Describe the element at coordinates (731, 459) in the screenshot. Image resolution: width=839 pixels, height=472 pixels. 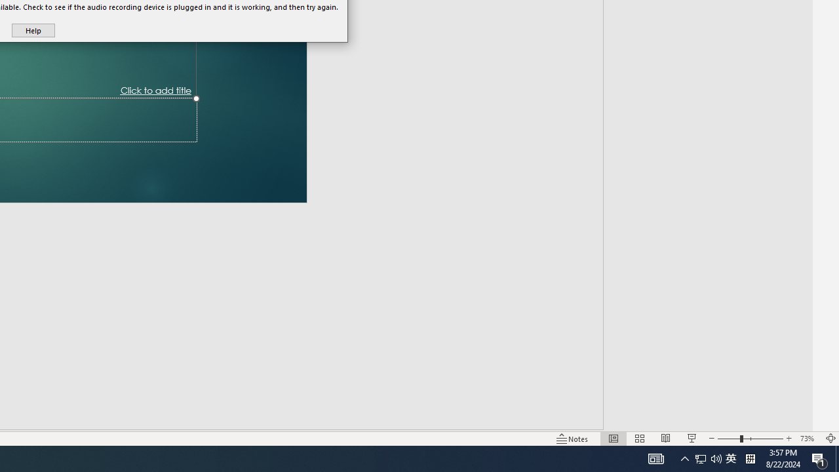
I see `Zoom 73%` at that location.